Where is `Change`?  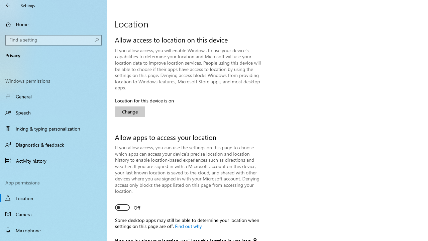
Change is located at coordinates (130, 112).